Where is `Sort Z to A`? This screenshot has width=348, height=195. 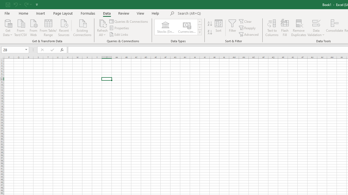
Sort Z to A is located at coordinates (210, 32).